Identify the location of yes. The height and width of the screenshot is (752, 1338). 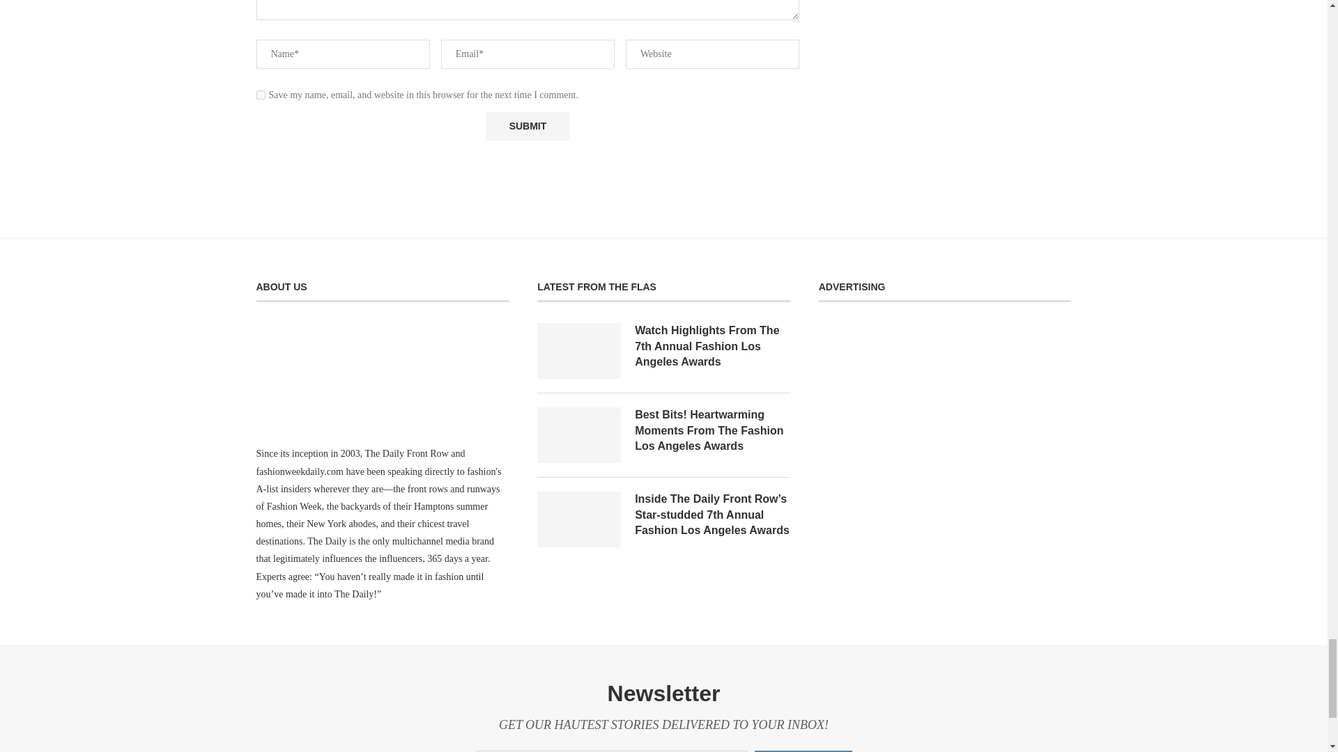
(261, 95).